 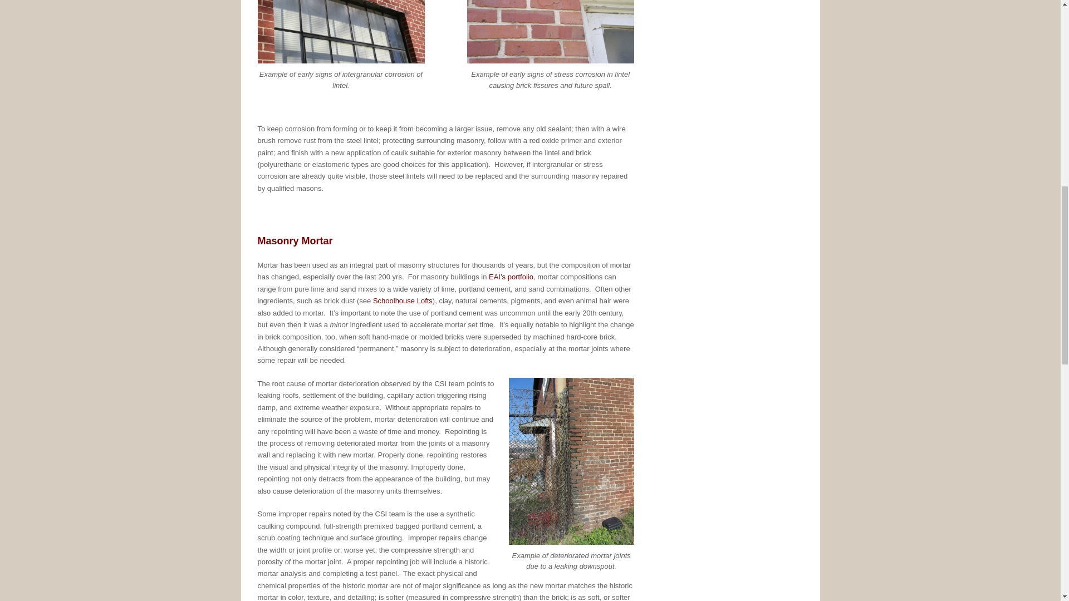 I want to click on Schoolhouse Lofts, so click(x=403, y=300).